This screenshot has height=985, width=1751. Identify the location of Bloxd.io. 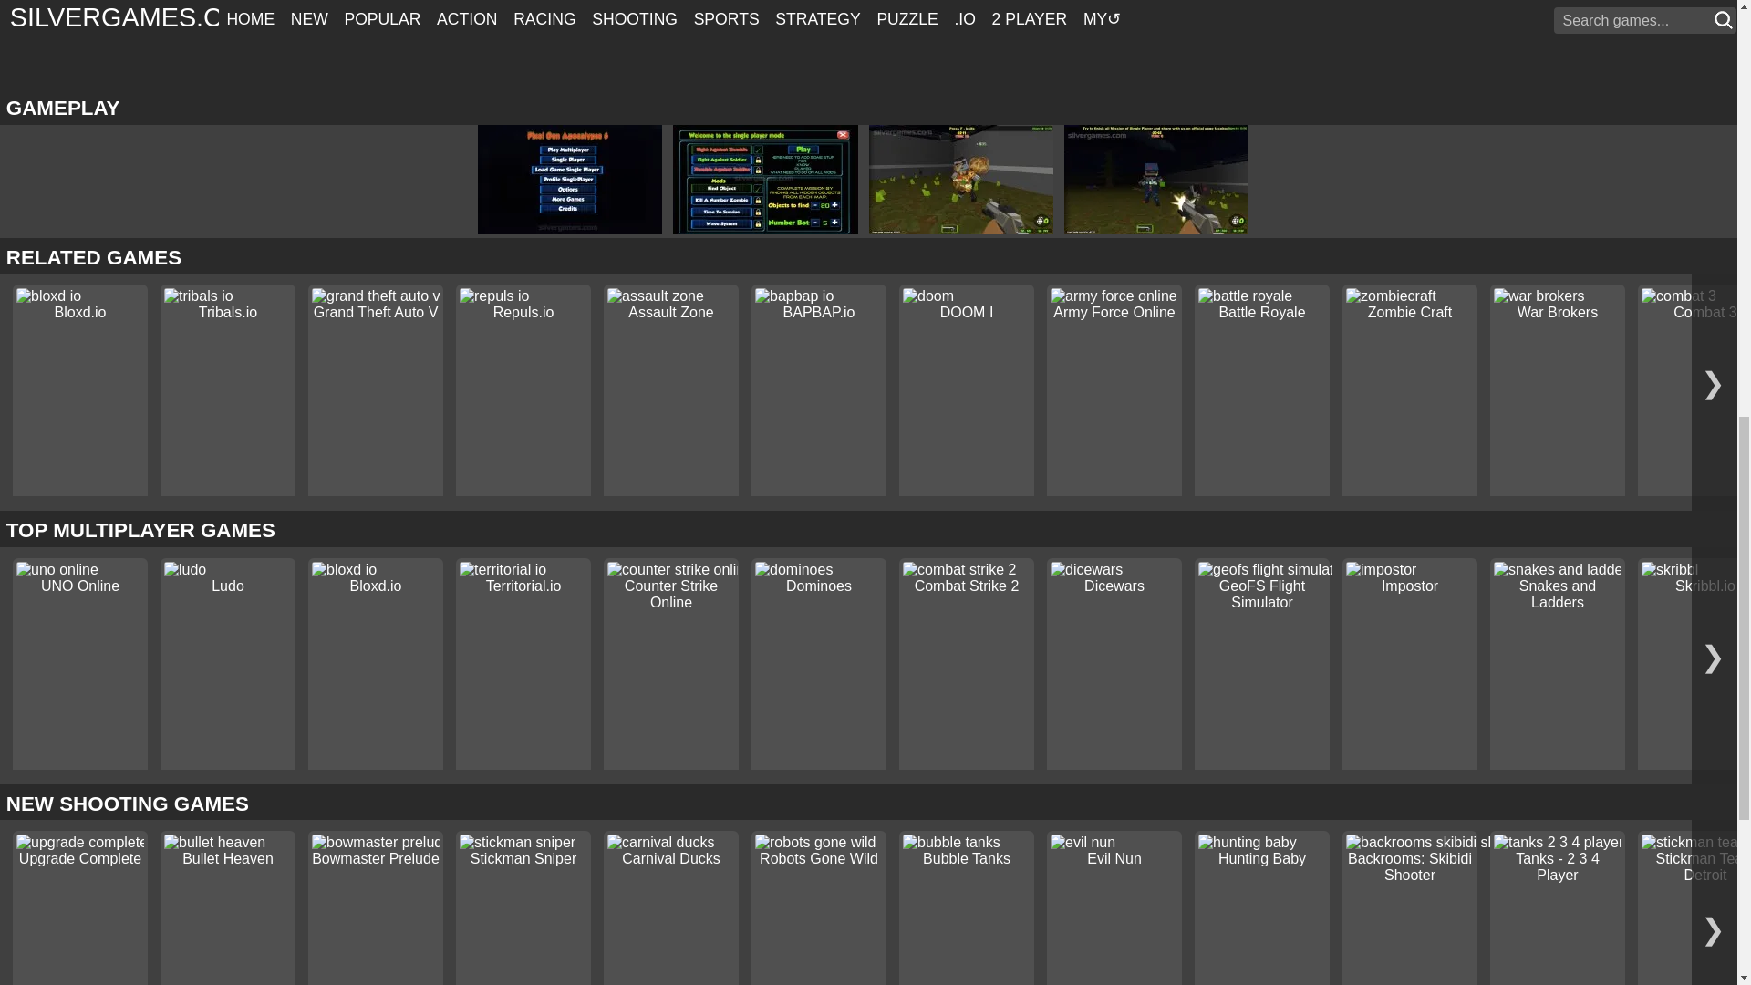
(80, 312).